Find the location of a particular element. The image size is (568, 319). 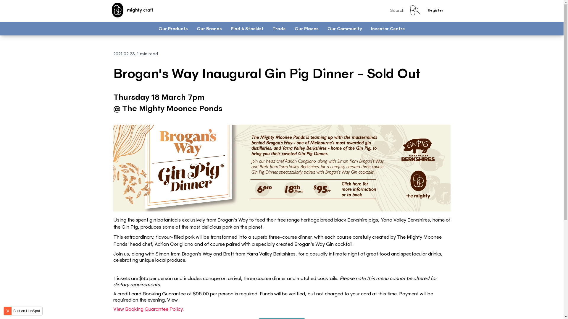

Our Brands is located at coordinates (209, 28).